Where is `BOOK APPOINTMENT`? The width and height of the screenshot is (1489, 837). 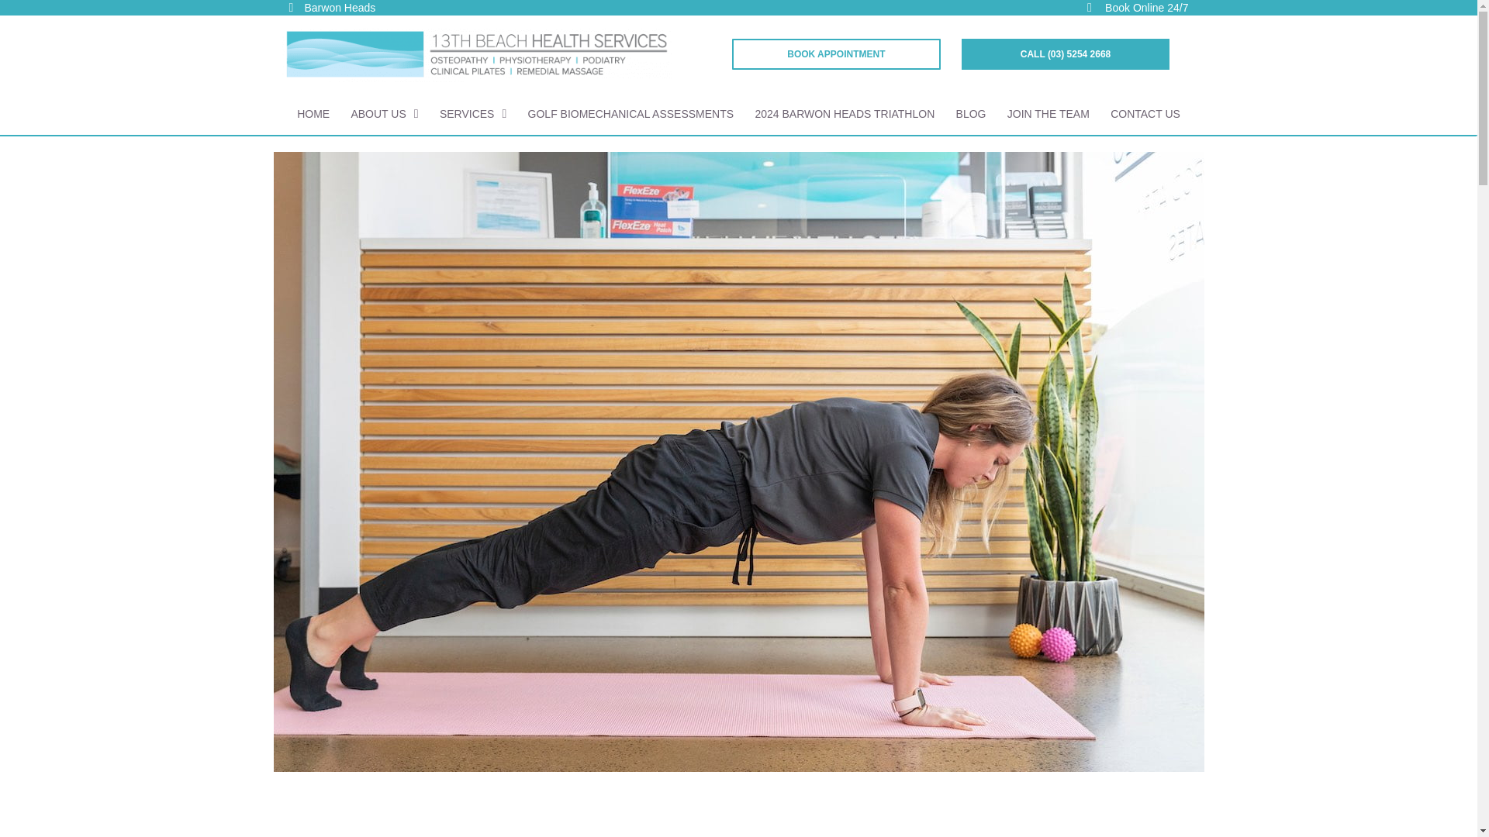
BOOK APPOINTMENT is located at coordinates (836, 53).